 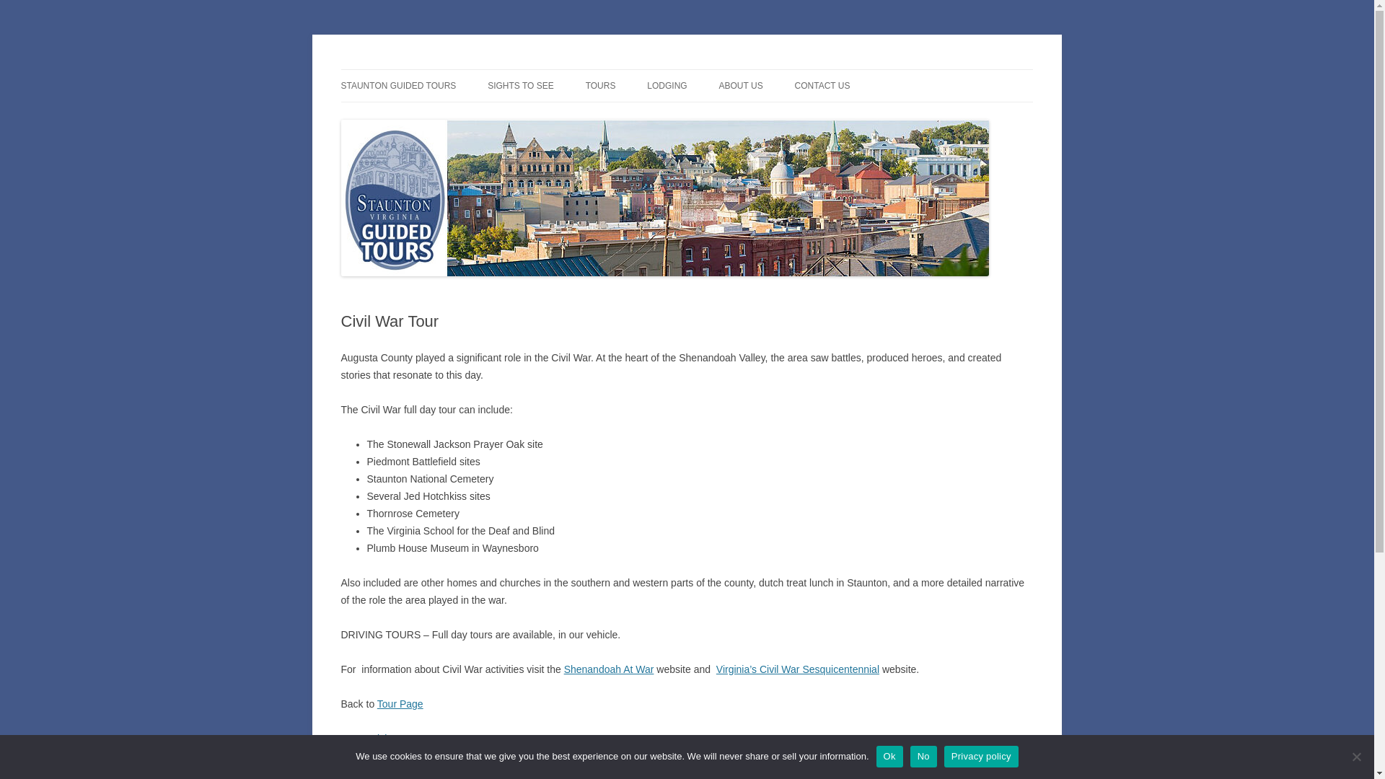 I want to click on CONTACT US, so click(x=822, y=86).